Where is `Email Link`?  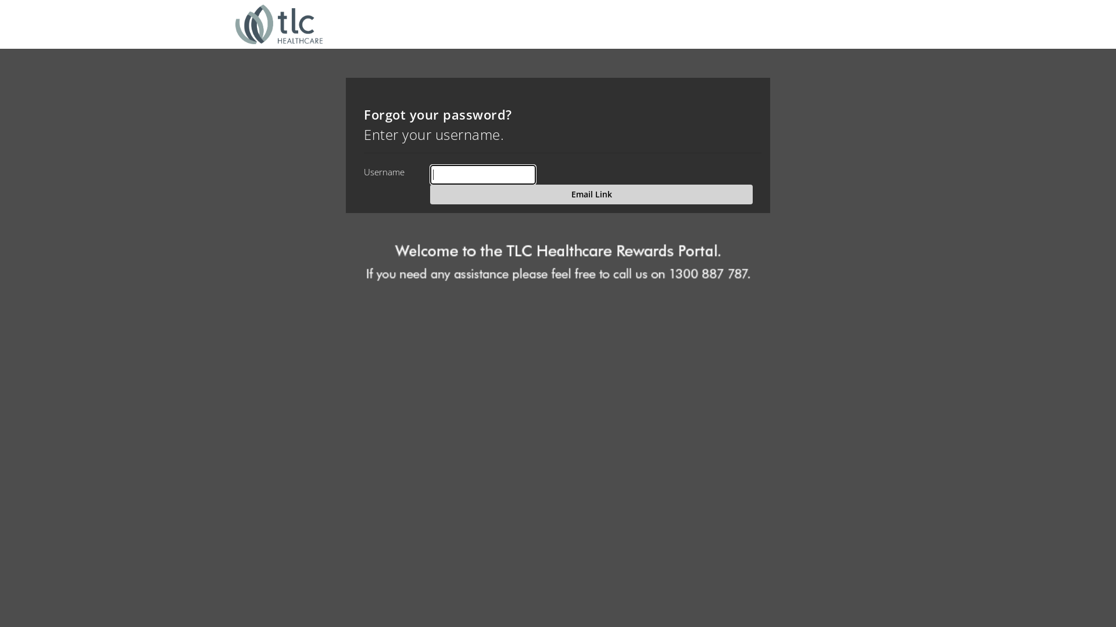 Email Link is located at coordinates (592, 194).